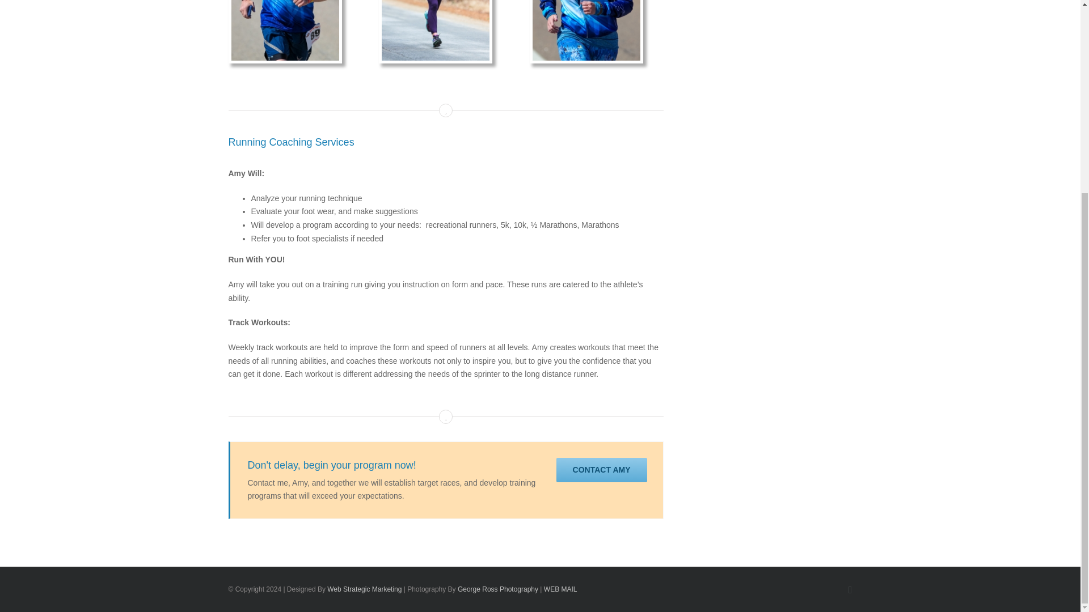 The image size is (1089, 612). Describe the element at coordinates (497, 589) in the screenshot. I see `George Ross Photography` at that location.